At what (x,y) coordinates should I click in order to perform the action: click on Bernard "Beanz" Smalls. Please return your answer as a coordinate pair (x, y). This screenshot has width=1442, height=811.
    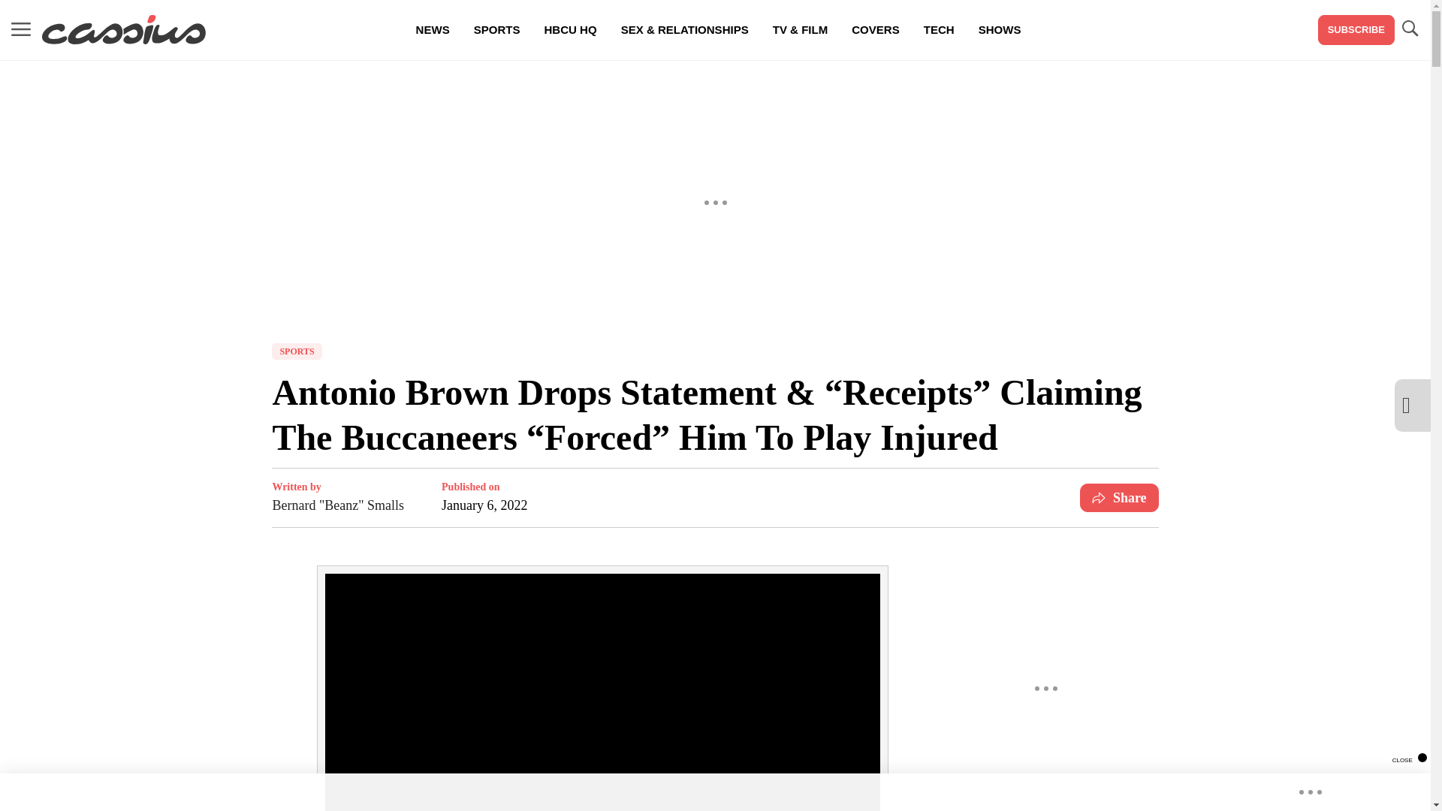
    Looking at the image, I should click on (338, 505).